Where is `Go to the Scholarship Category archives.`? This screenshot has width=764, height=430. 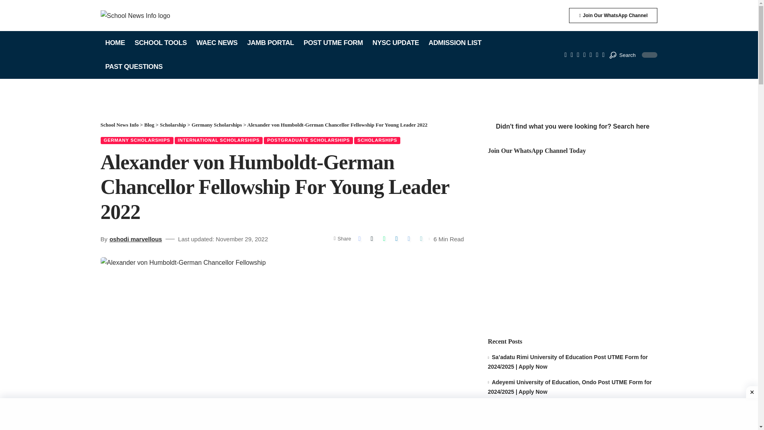 Go to the Scholarship Category archives. is located at coordinates (173, 124).